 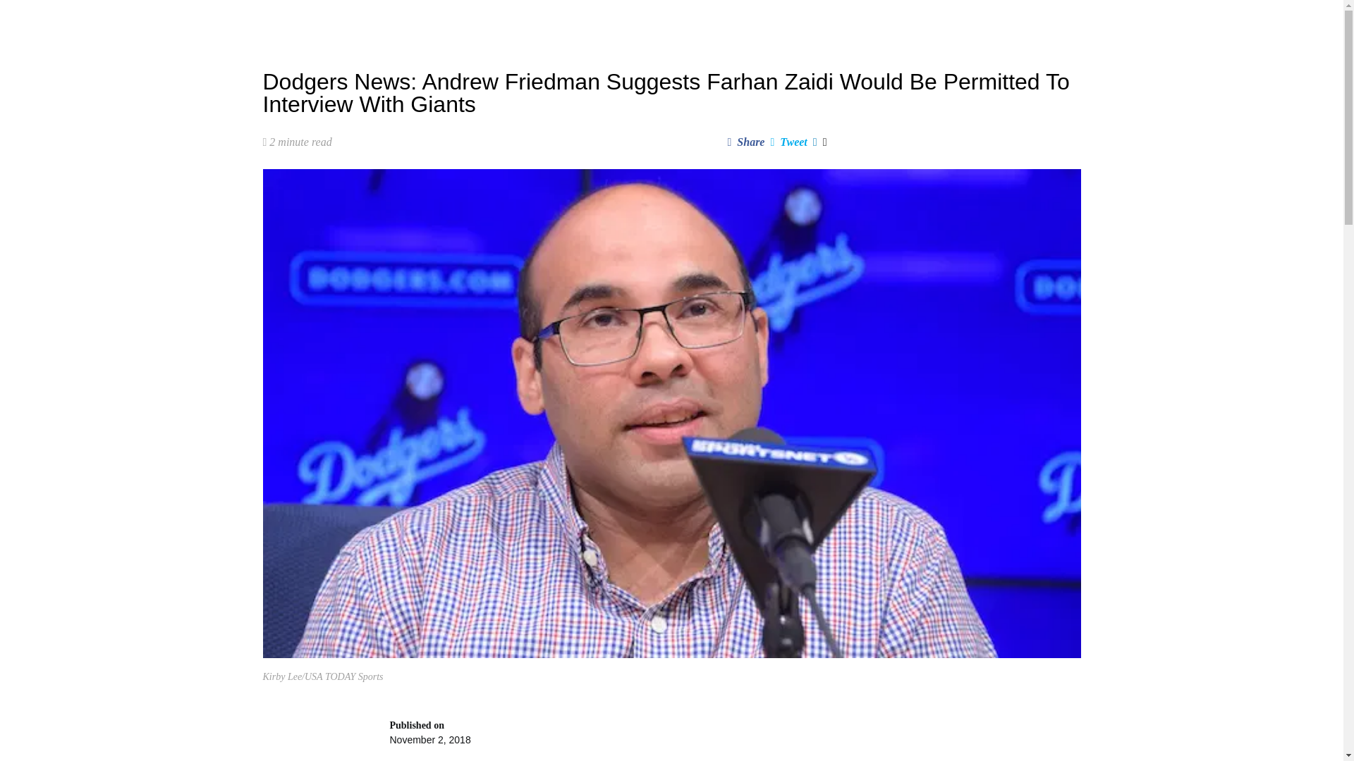 I want to click on Rumors, so click(x=478, y=21).